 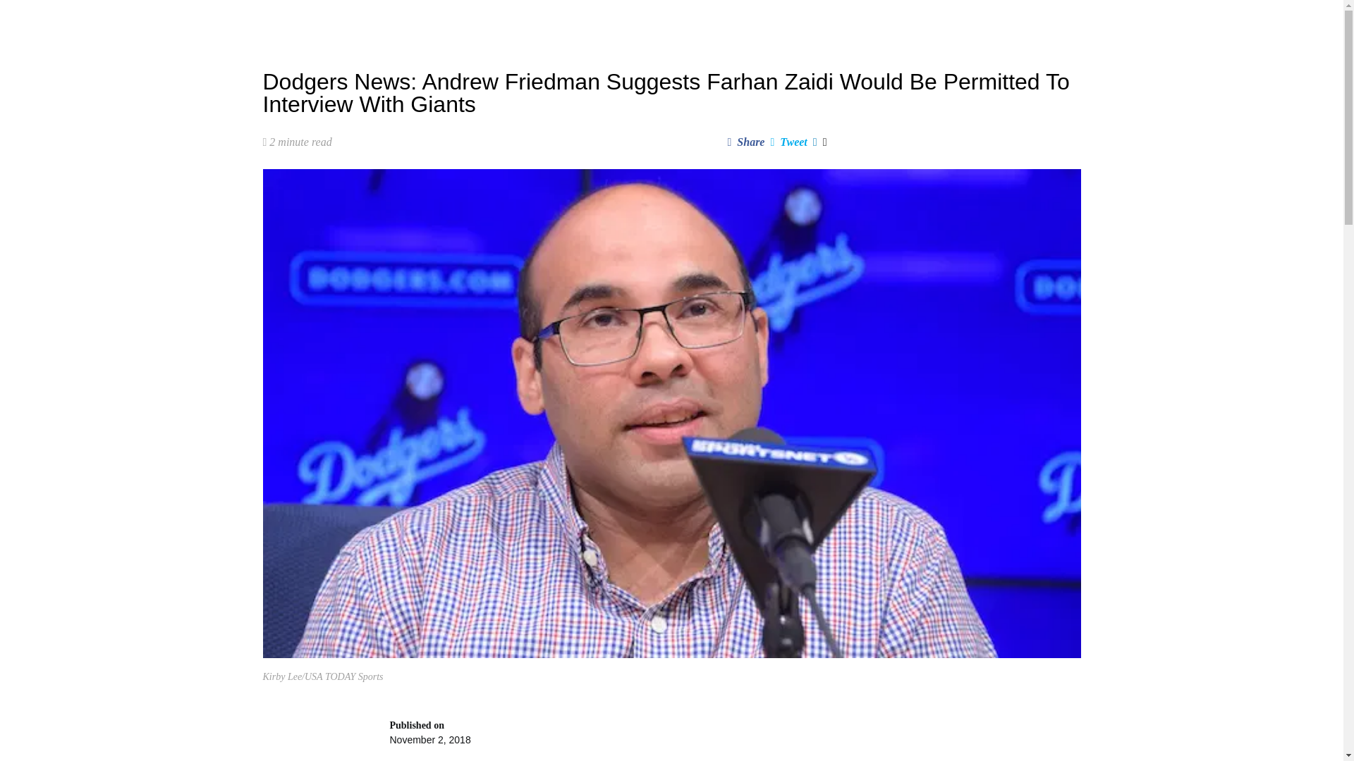 I want to click on Rumors, so click(x=478, y=21).